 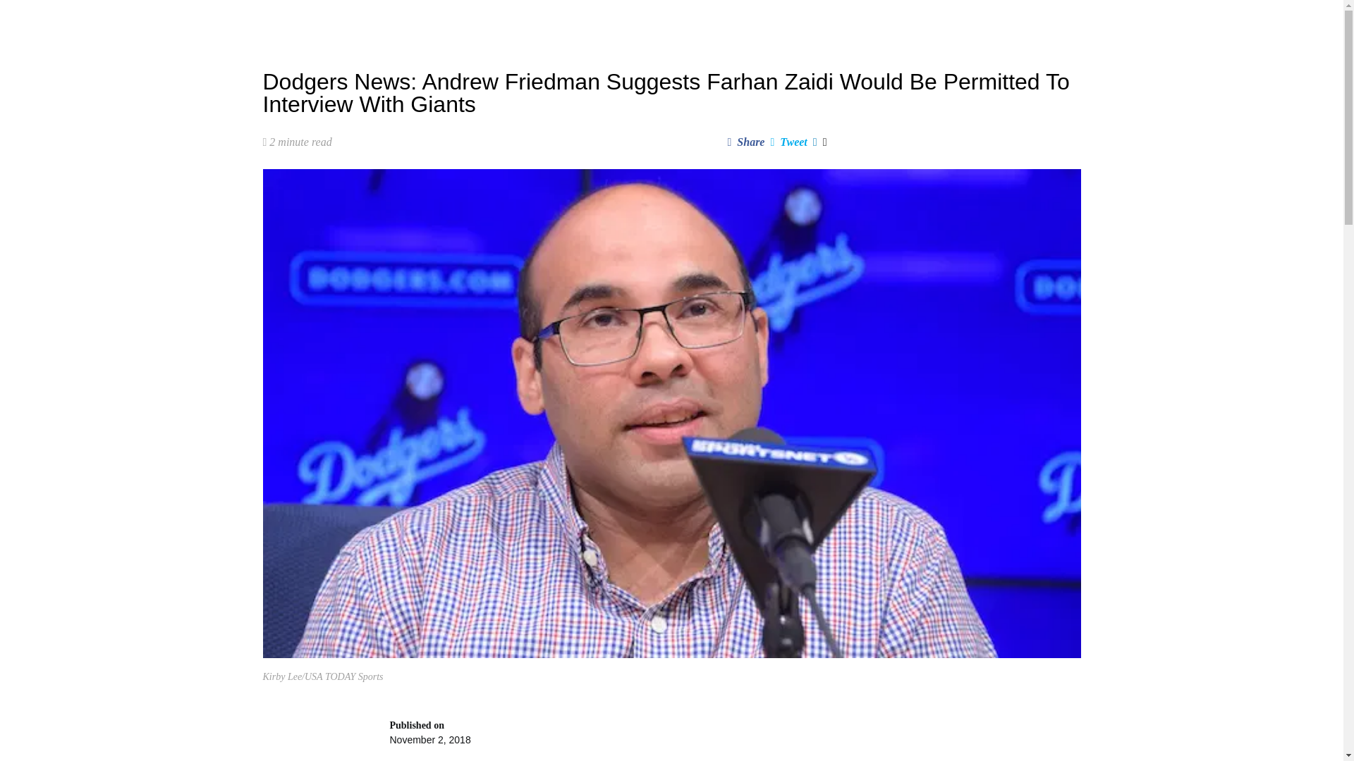 I want to click on Rumors, so click(x=478, y=21).